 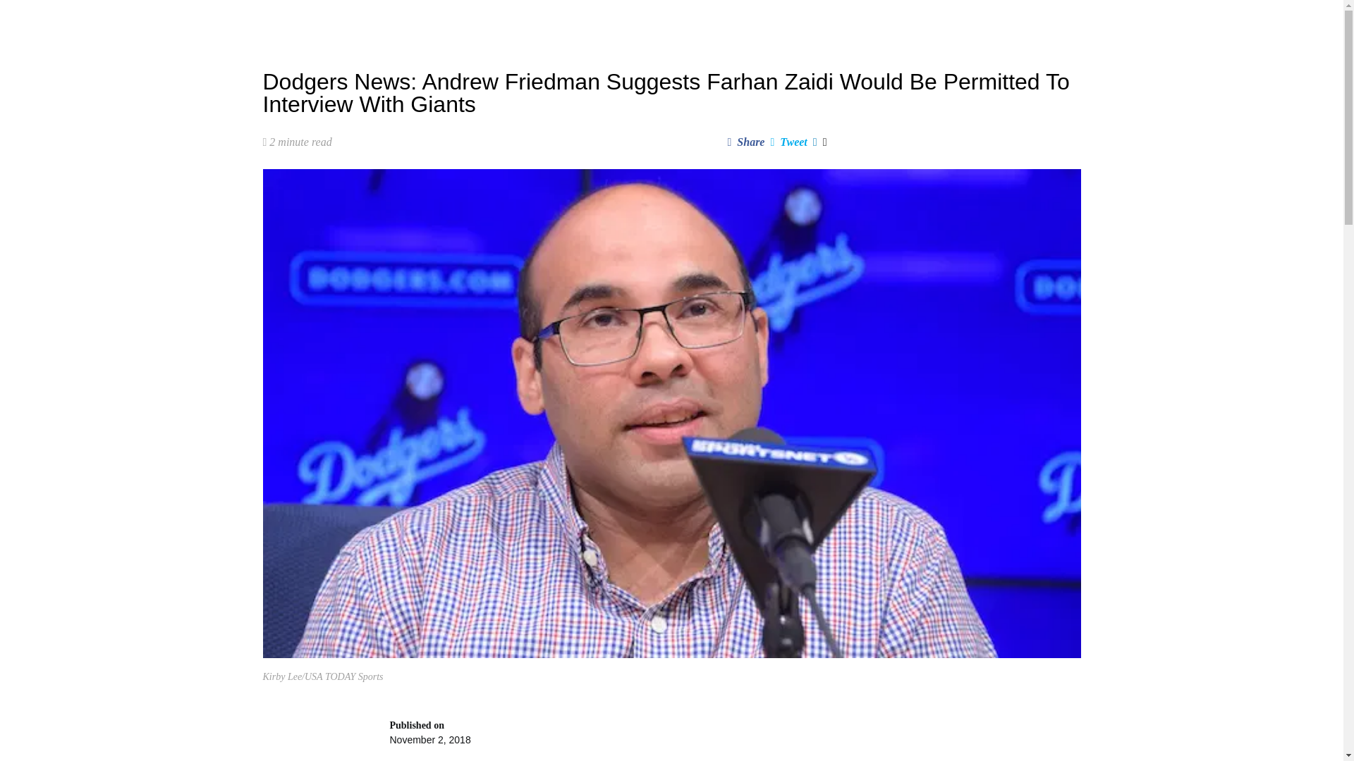 I want to click on Rumors, so click(x=478, y=21).